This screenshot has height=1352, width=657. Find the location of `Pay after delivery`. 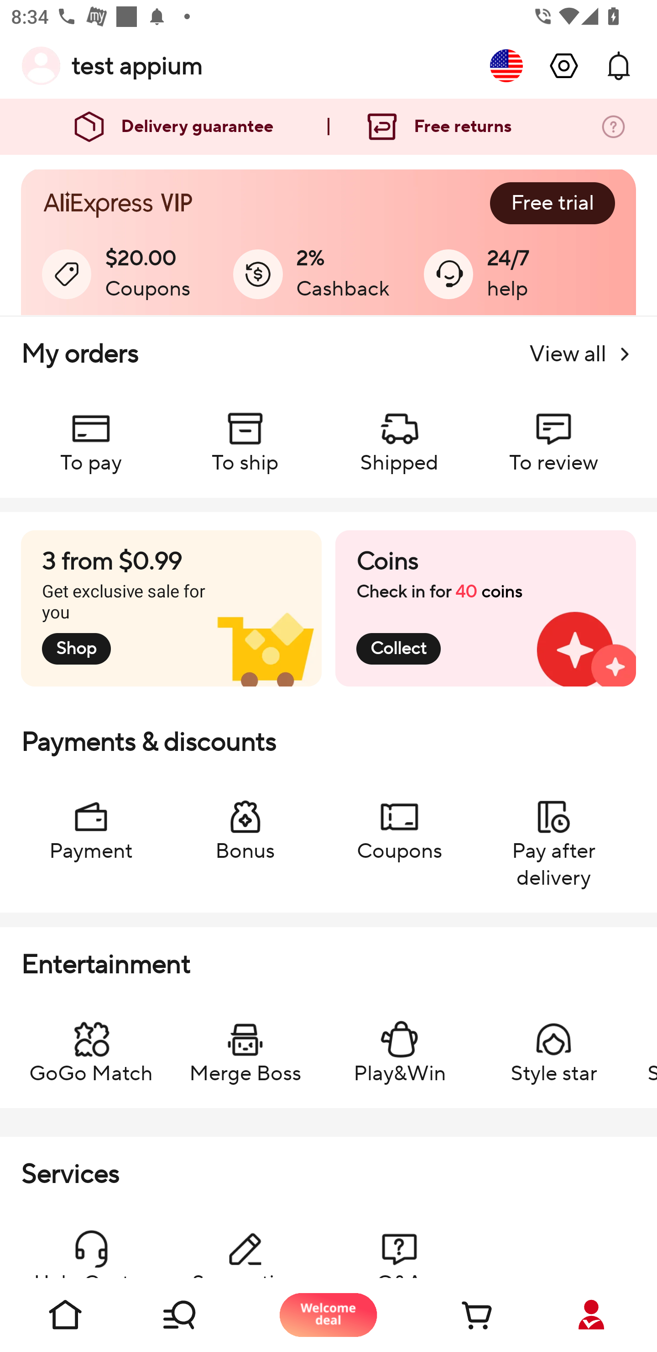

Pay after delivery is located at coordinates (553, 836).